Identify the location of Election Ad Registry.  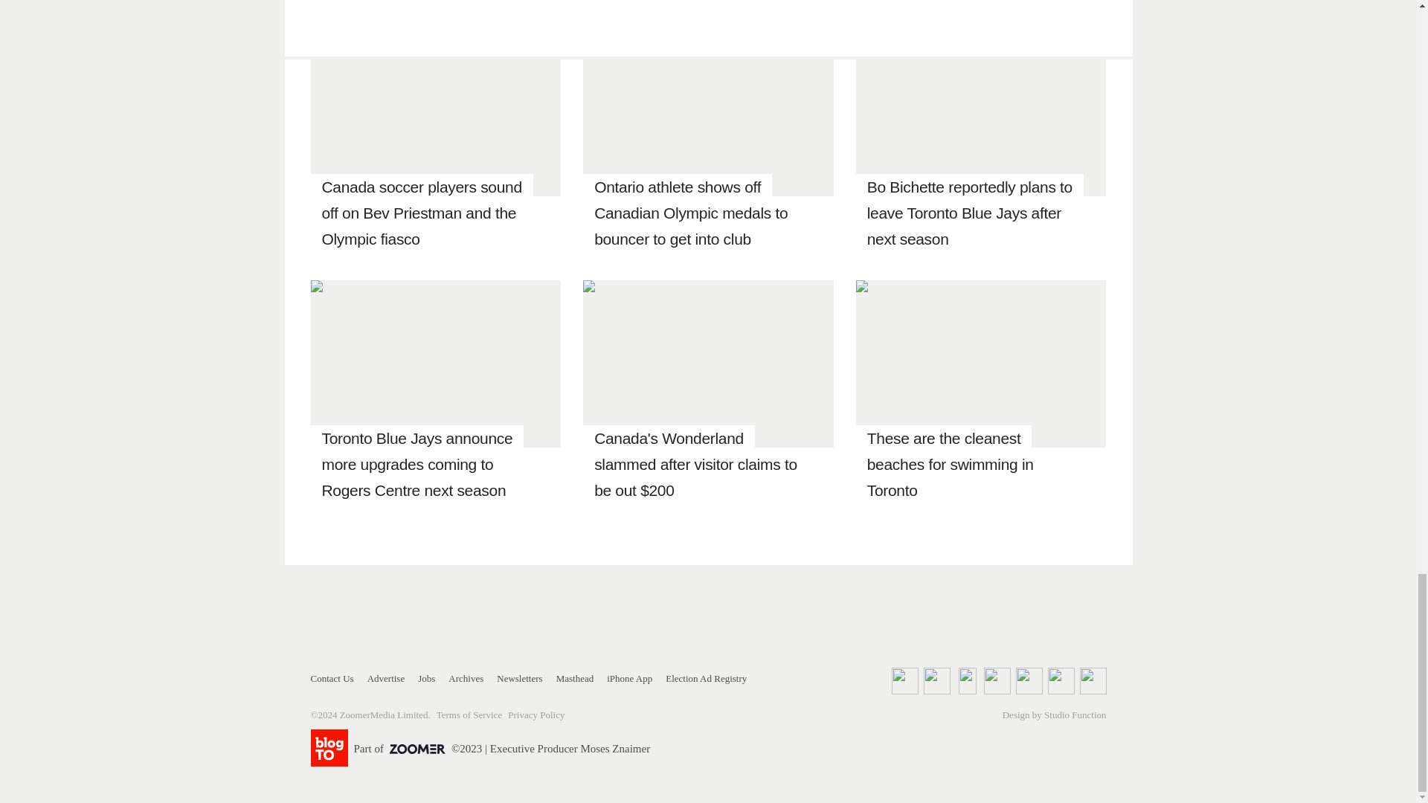
(706, 678).